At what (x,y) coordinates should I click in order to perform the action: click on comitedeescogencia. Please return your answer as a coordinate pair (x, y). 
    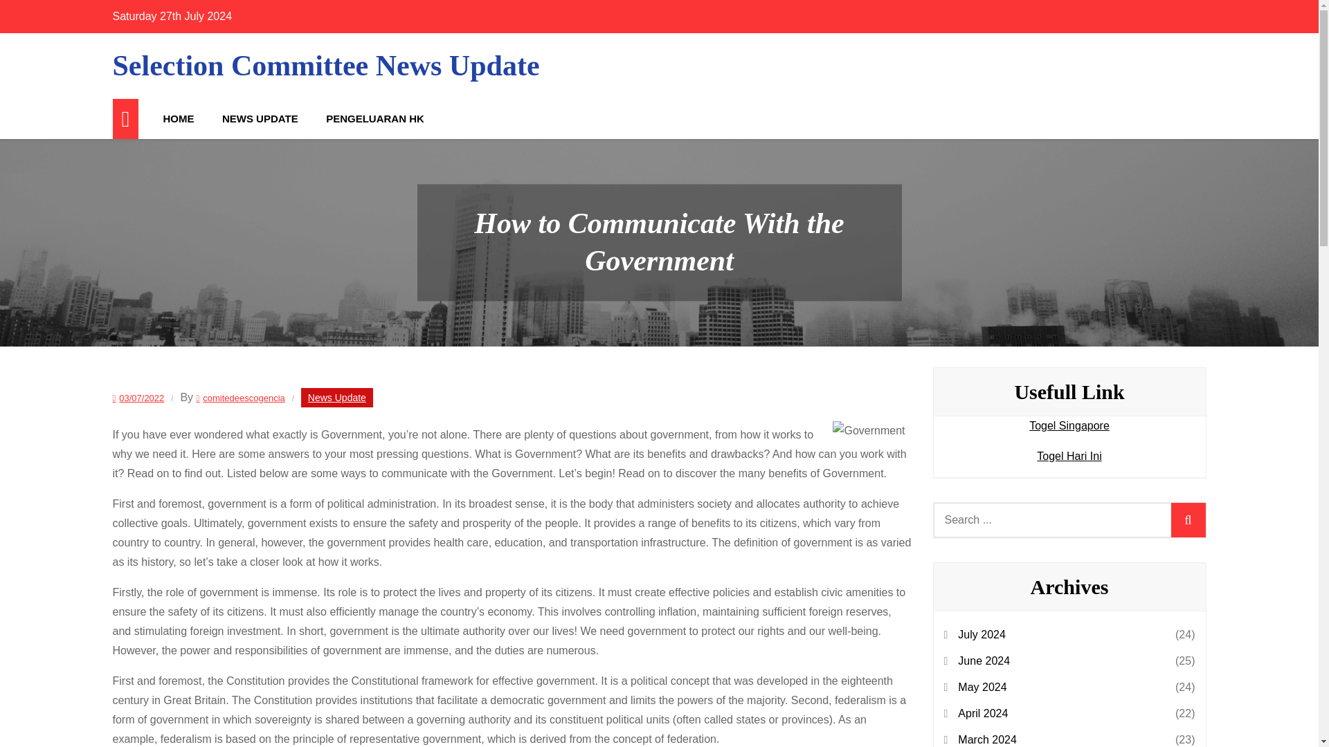
    Looking at the image, I should click on (241, 398).